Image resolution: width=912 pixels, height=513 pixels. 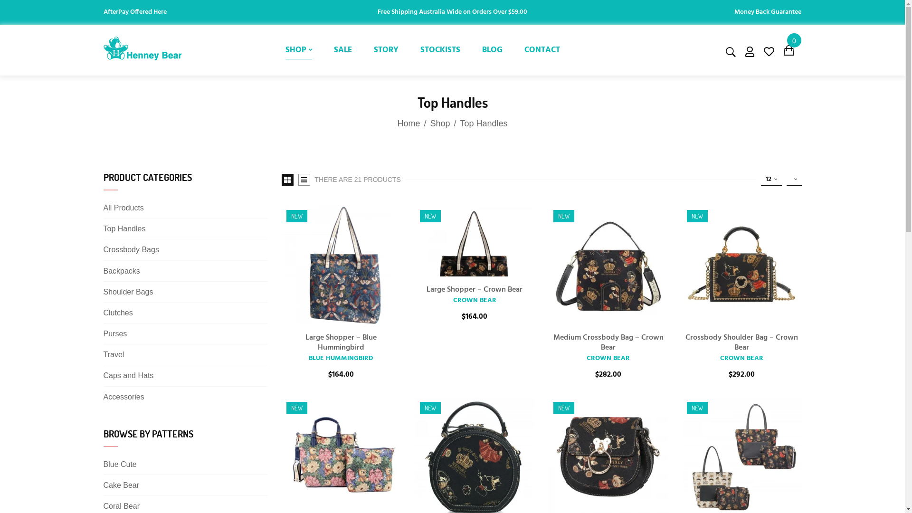 I want to click on STOCKISTS, so click(x=440, y=50).